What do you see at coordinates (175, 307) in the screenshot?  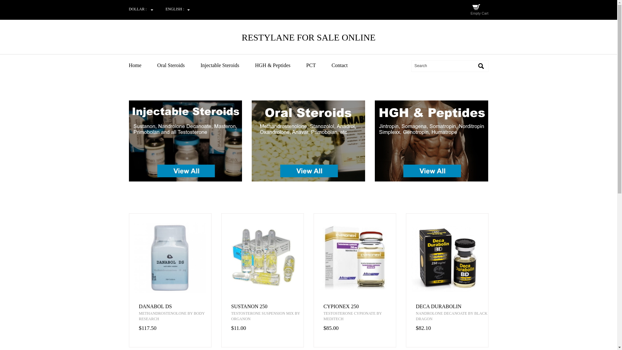 I see `DANABOL DS` at bounding box center [175, 307].